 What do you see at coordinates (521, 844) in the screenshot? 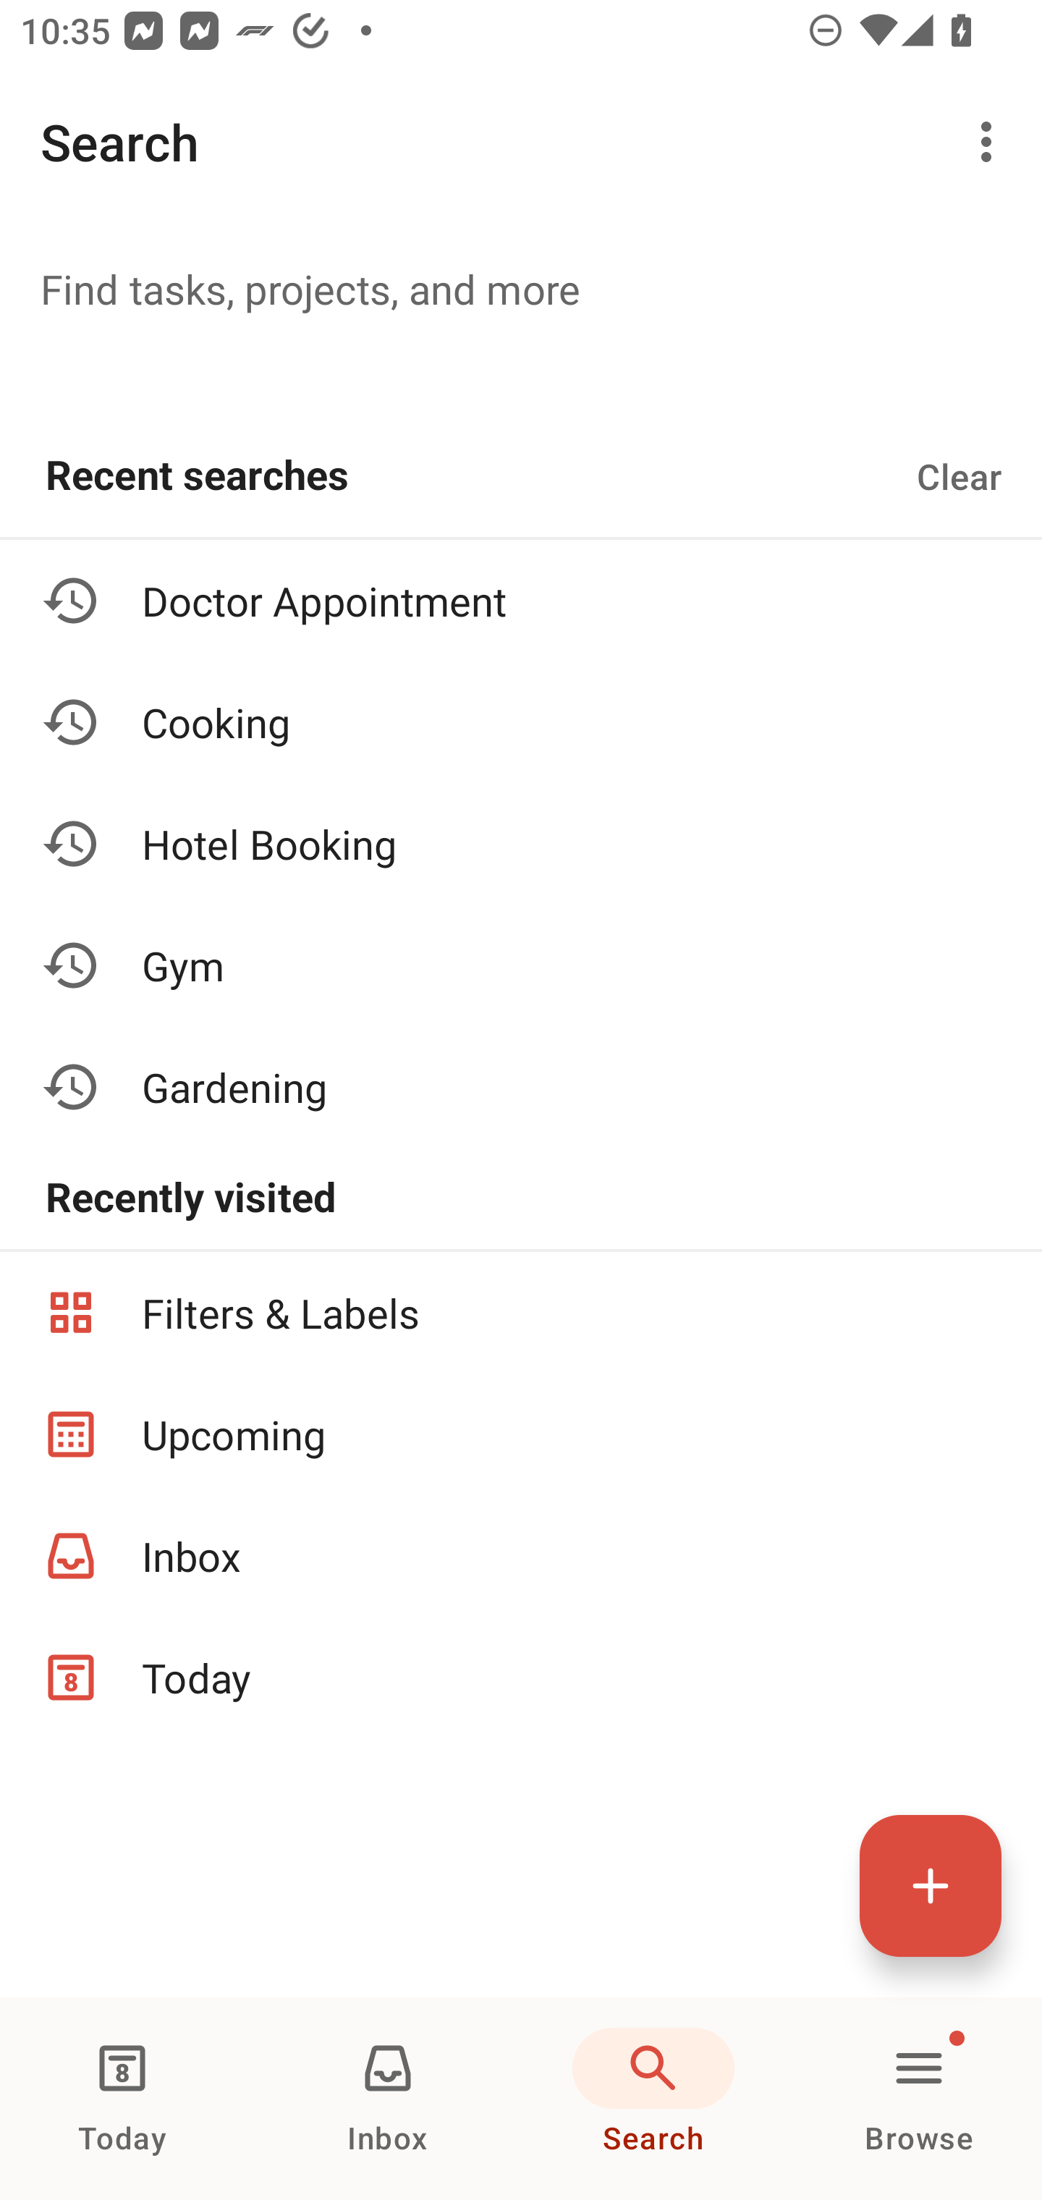
I see `Hotel Booking` at bounding box center [521, 844].